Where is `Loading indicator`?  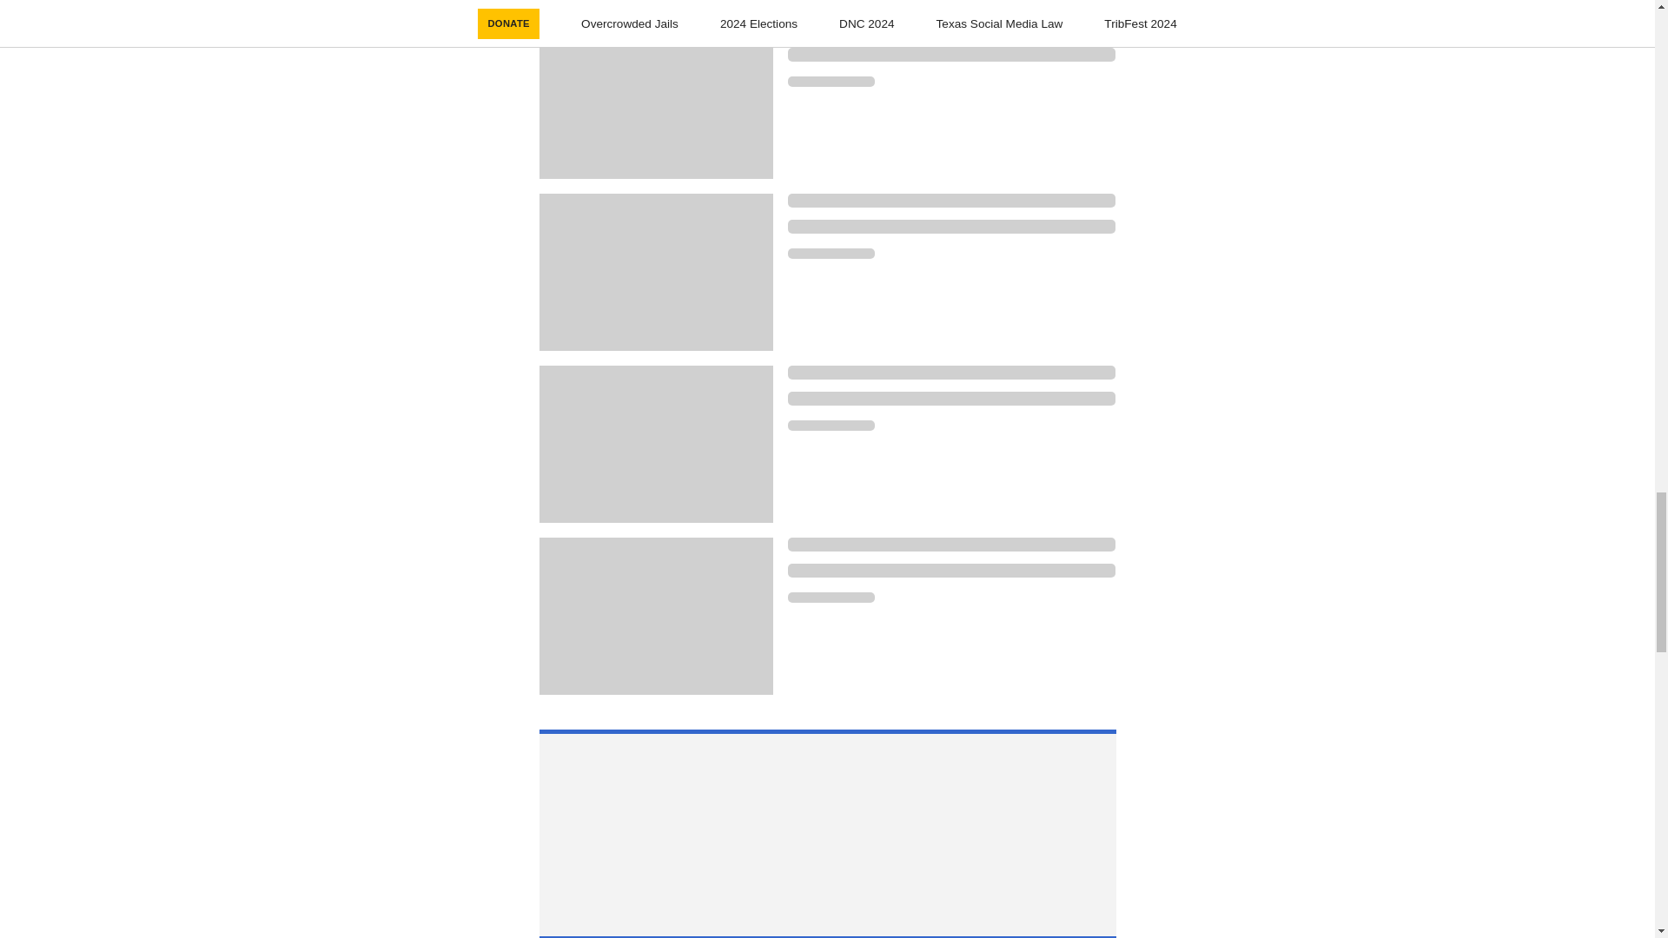
Loading indicator is located at coordinates (831, 425).